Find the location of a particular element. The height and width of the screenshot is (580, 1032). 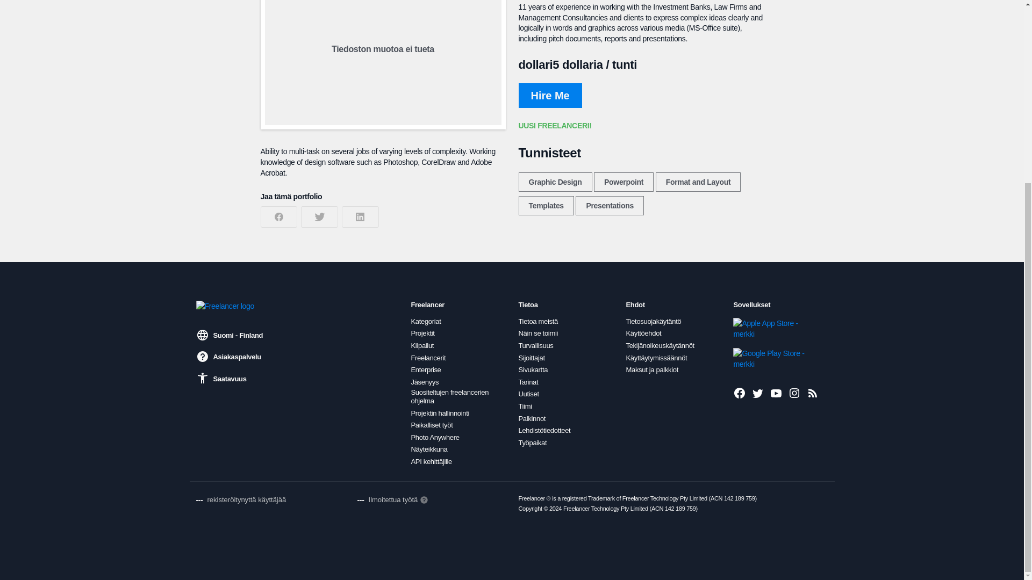

Freelancer Youtubessa is located at coordinates (776, 393).